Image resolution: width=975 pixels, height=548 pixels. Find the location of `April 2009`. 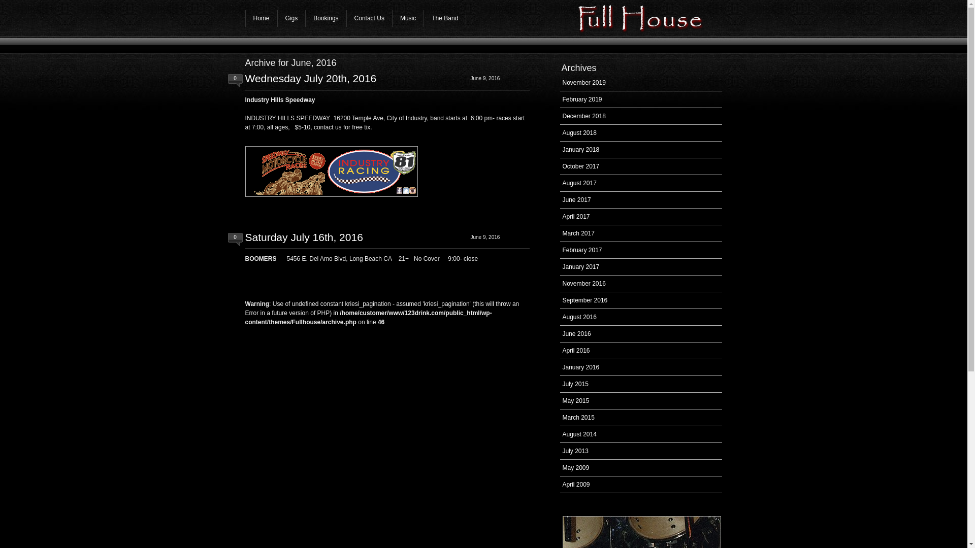

April 2009 is located at coordinates (576, 485).